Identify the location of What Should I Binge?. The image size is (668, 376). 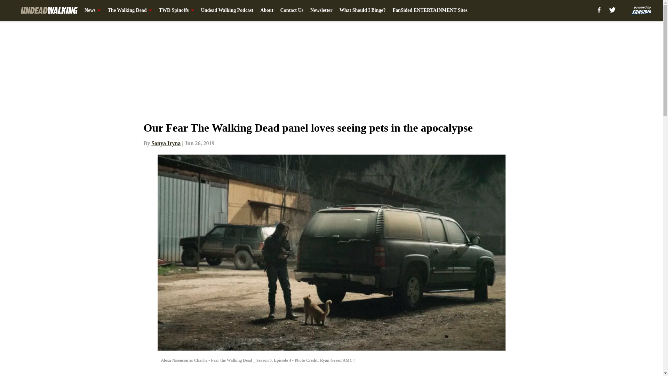
(363, 10).